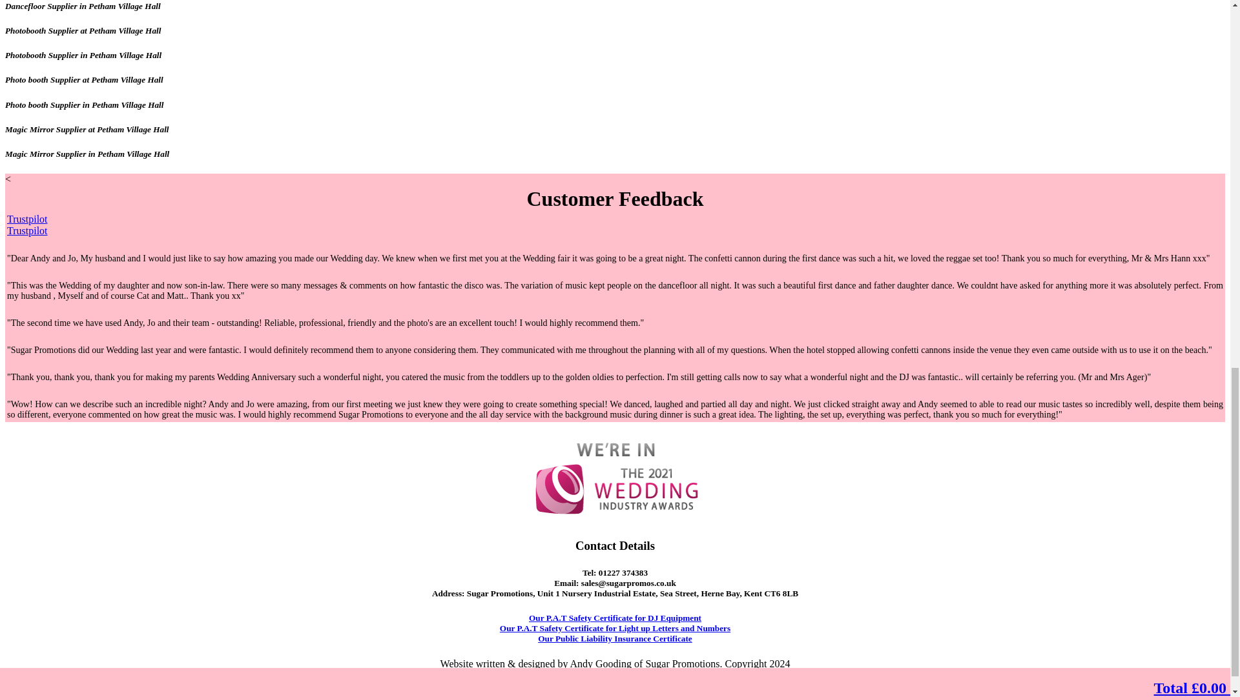 Image resolution: width=1240 pixels, height=697 pixels. Describe the element at coordinates (27, 230) in the screenshot. I see `Trustpilot` at that location.